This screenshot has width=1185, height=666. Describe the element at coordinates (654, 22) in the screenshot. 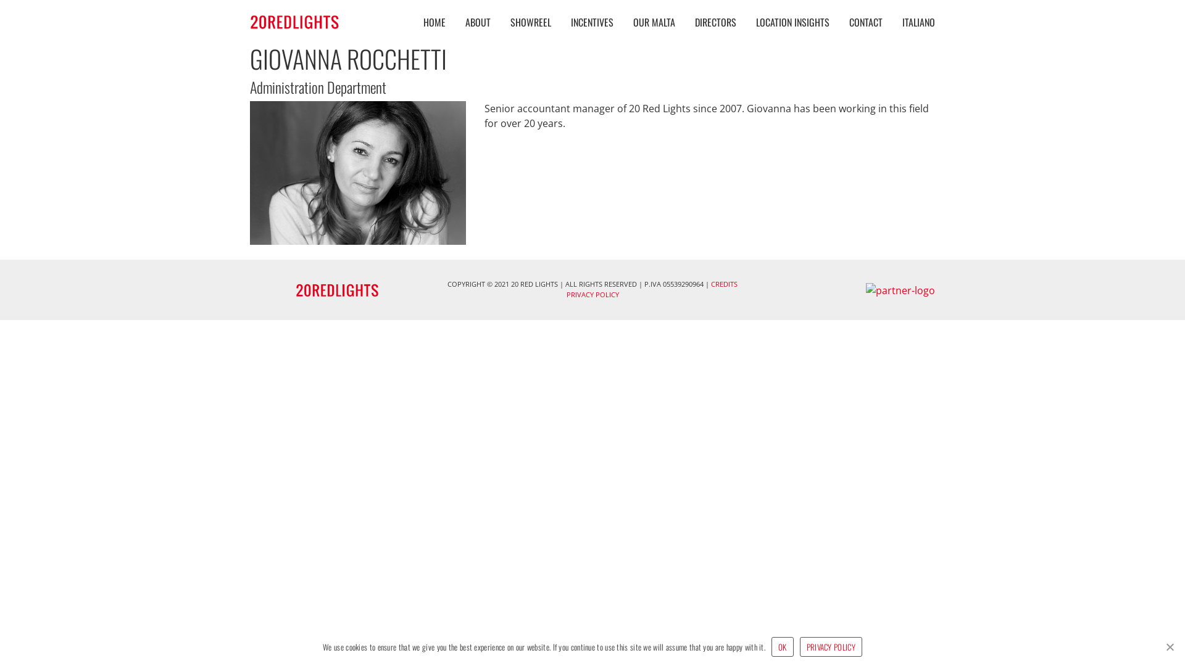

I see `OUR MALTA` at that location.